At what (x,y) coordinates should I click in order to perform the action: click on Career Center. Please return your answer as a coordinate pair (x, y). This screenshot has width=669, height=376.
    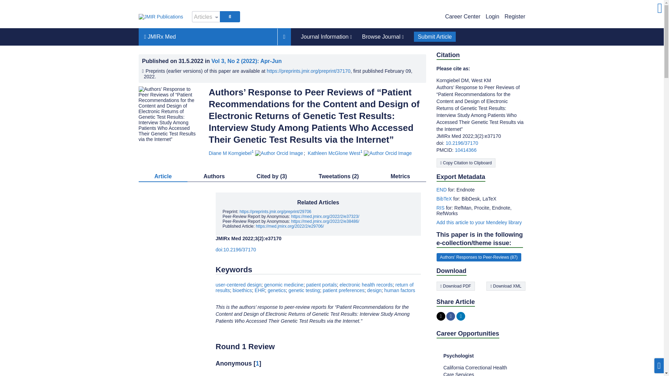
    Looking at the image, I should click on (462, 16).